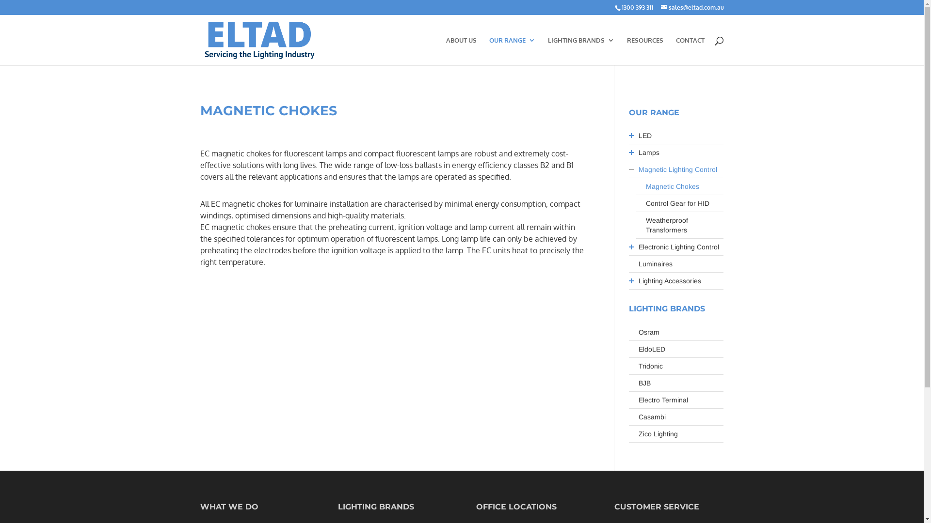 The image size is (931, 523). Describe the element at coordinates (681, 434) in the screenshot. I see `Zico Lighting` at that location.